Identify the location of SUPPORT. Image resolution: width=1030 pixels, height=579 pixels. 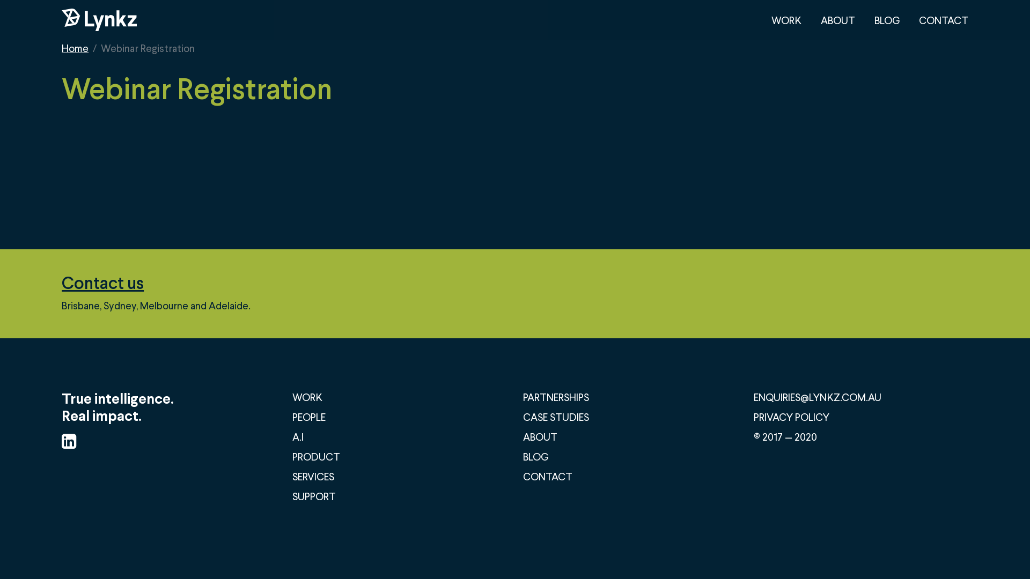
(314, 496).